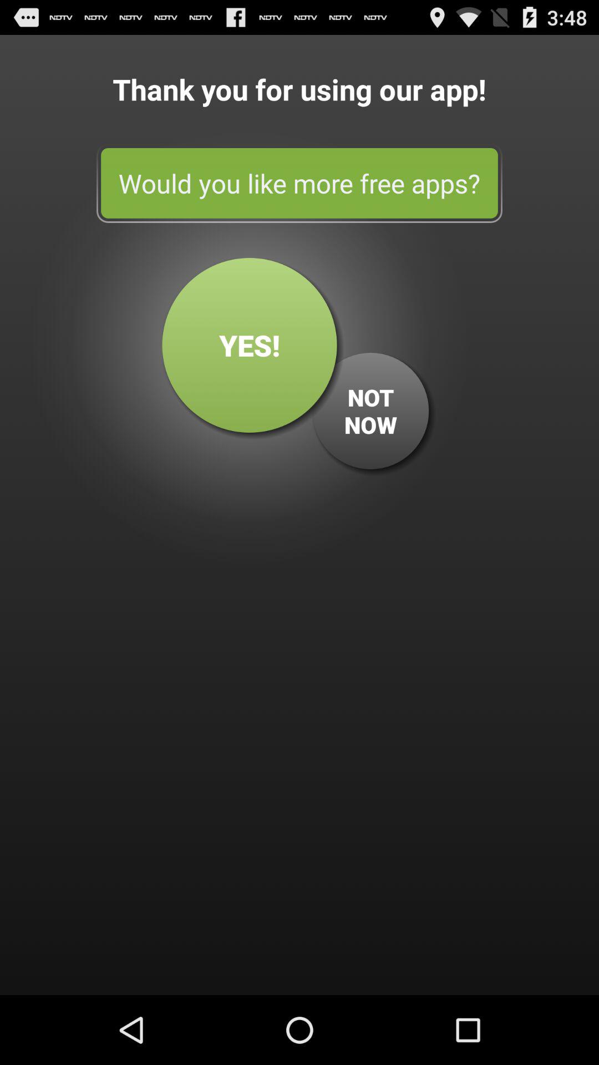 The height and width of the screenshot is (1065, 599). What do you see at coordinates (370, 411) in the screenshot?
I see `click the item below would you like app` at bounding box center [370, 411].